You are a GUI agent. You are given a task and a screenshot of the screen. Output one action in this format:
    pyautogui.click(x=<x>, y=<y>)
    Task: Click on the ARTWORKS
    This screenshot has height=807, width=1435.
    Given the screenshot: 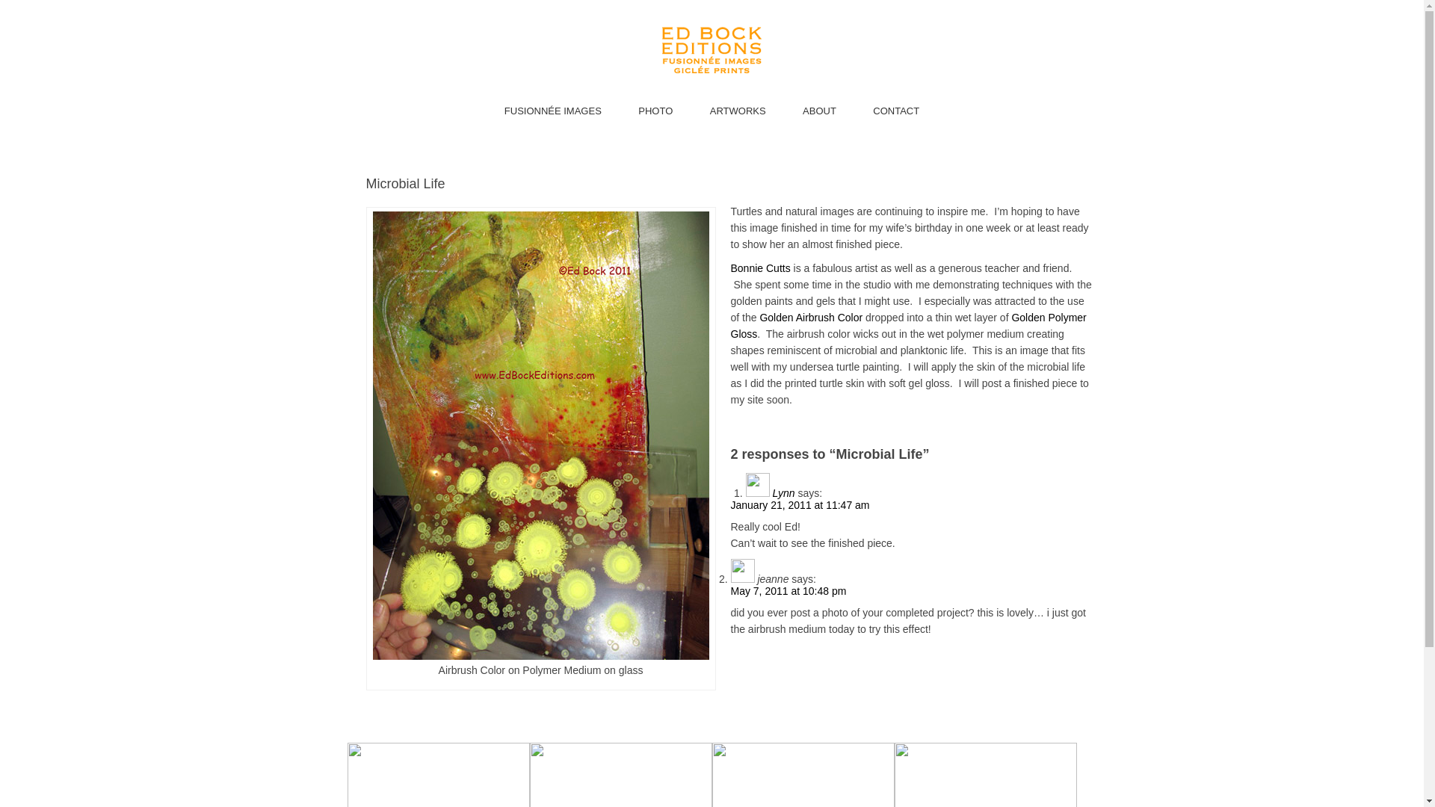 What is the action you would take?
    pyautogui.click(x=738, y=111)
    